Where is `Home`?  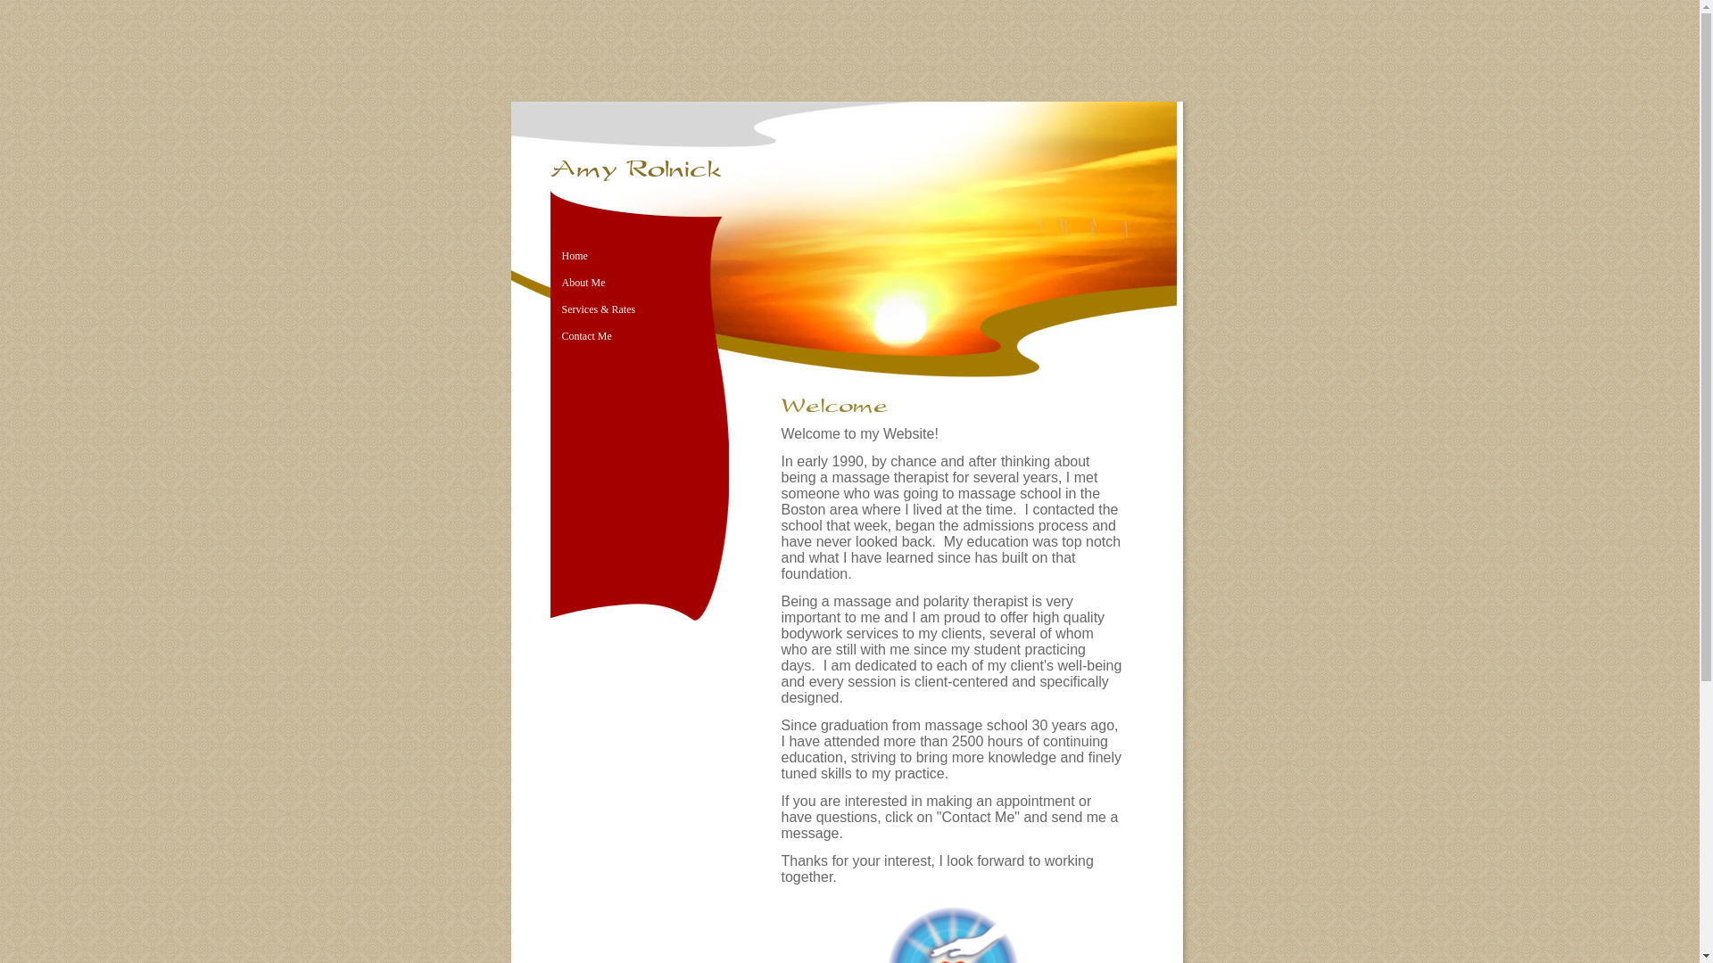 Home is located at coordinates (575, 255).